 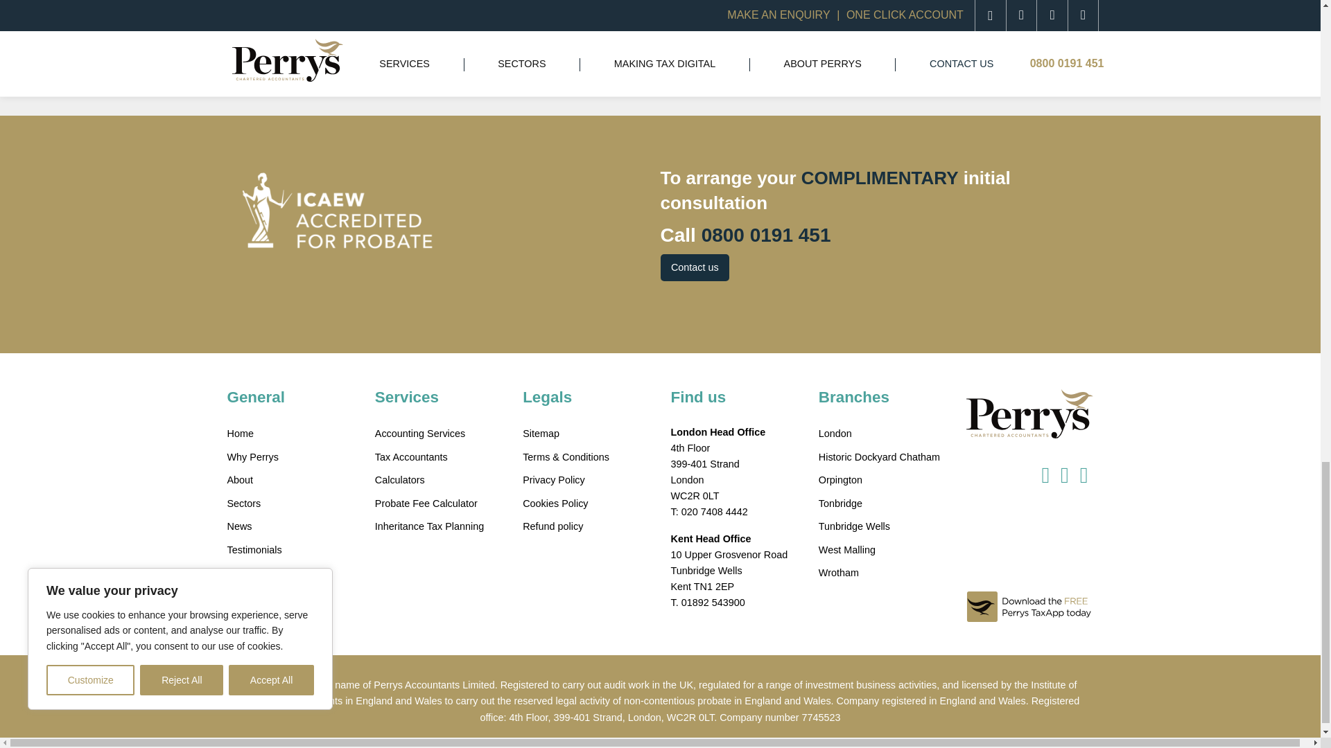 What do you see at coordinates (1029, 560) in the screenshot?
I see `Download the FREE Perrys TaxApp today!` at bounding box center [1029, 560].